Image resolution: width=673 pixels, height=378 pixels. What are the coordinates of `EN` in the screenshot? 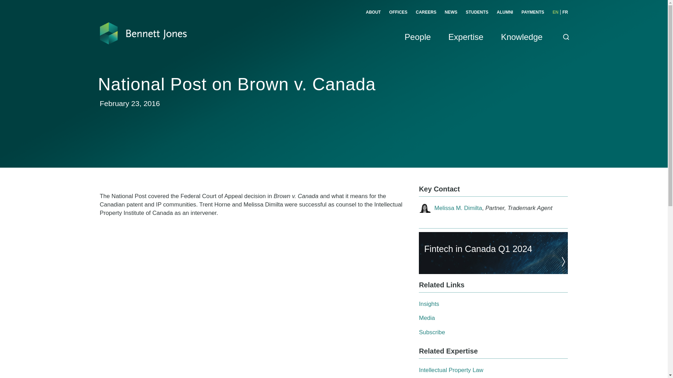 It's located at (555, 12).